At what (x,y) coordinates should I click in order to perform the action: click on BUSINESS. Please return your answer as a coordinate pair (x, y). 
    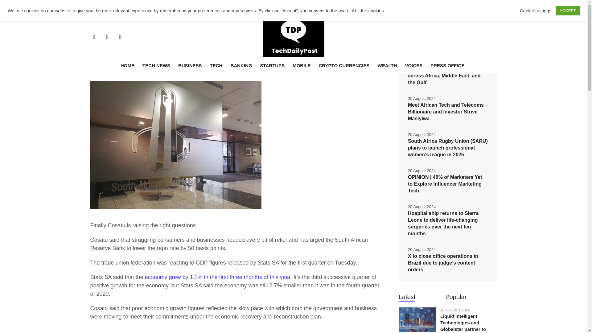
    Looking at the image, I should click on (190, 65).